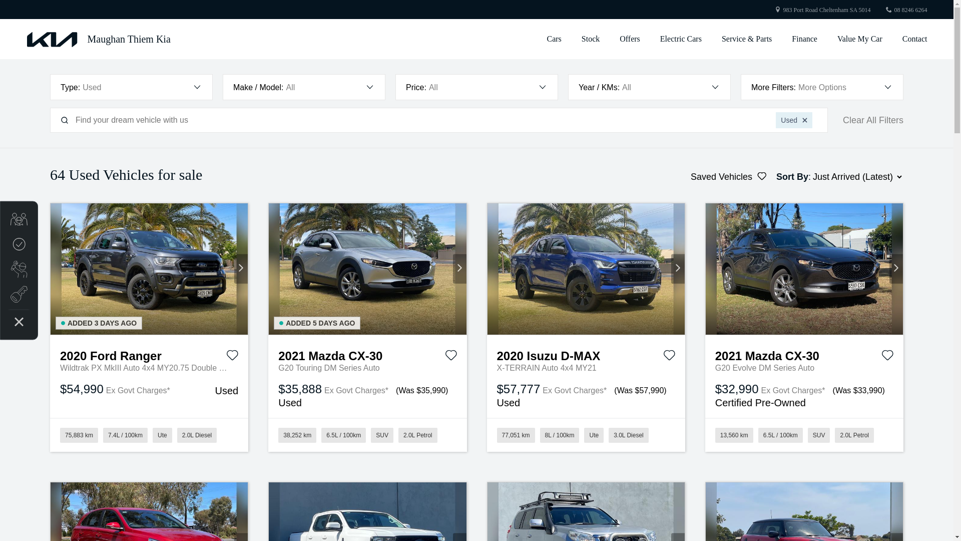 The image size is (961, 541). I want to click on Offers, so click(630, 39).